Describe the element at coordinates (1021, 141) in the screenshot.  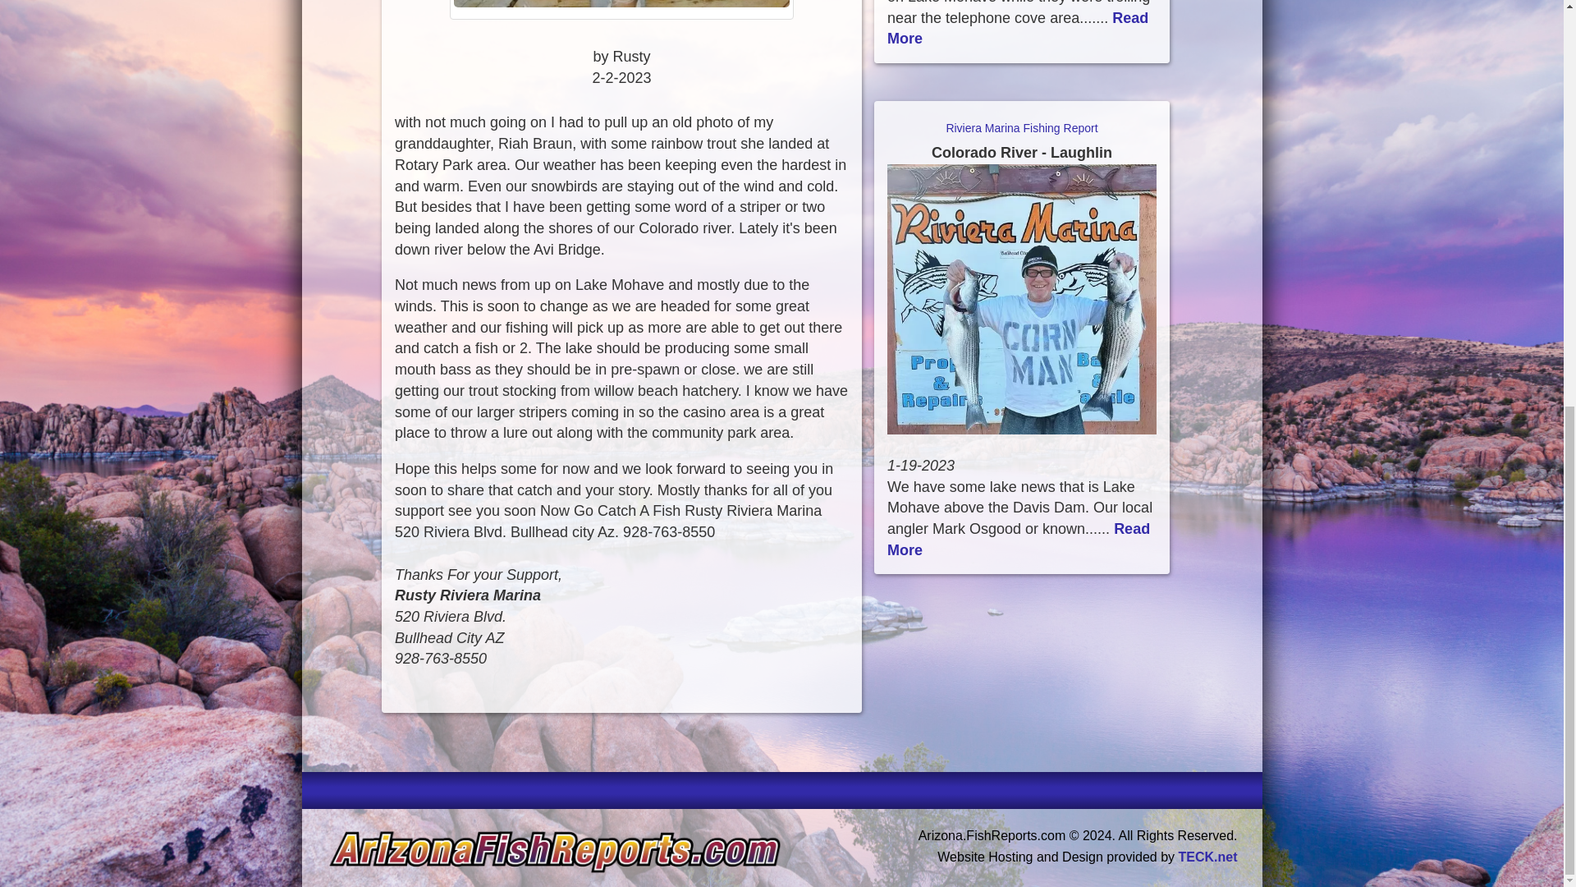
I see `Riviera Marina Fishing Report` at that location.